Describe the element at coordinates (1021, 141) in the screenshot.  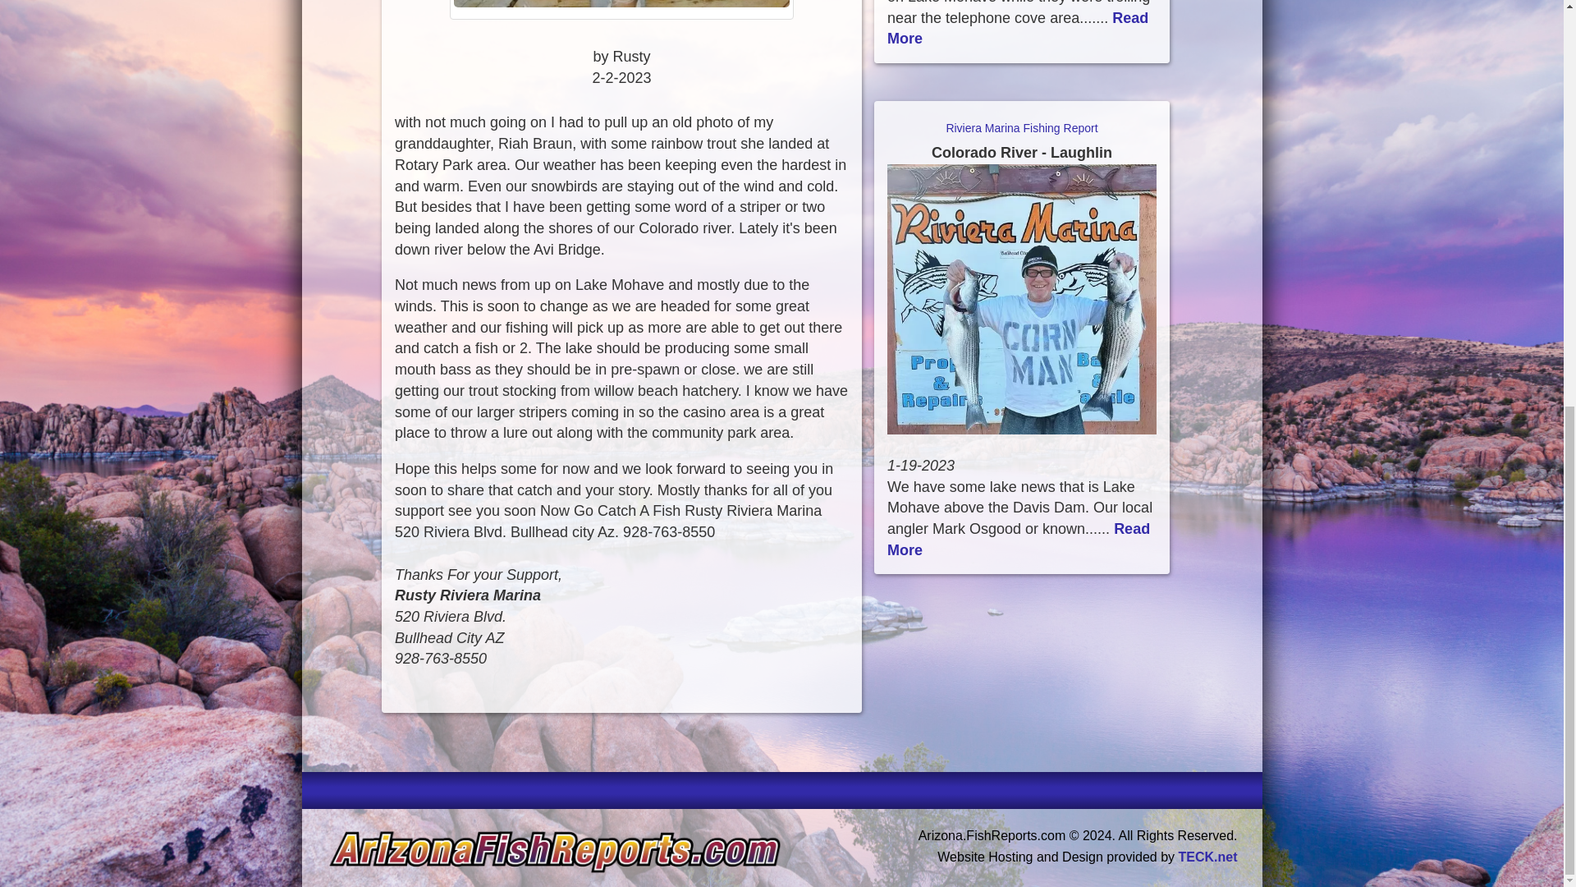
I see `Riviera Marina Fishing Report` at that location.